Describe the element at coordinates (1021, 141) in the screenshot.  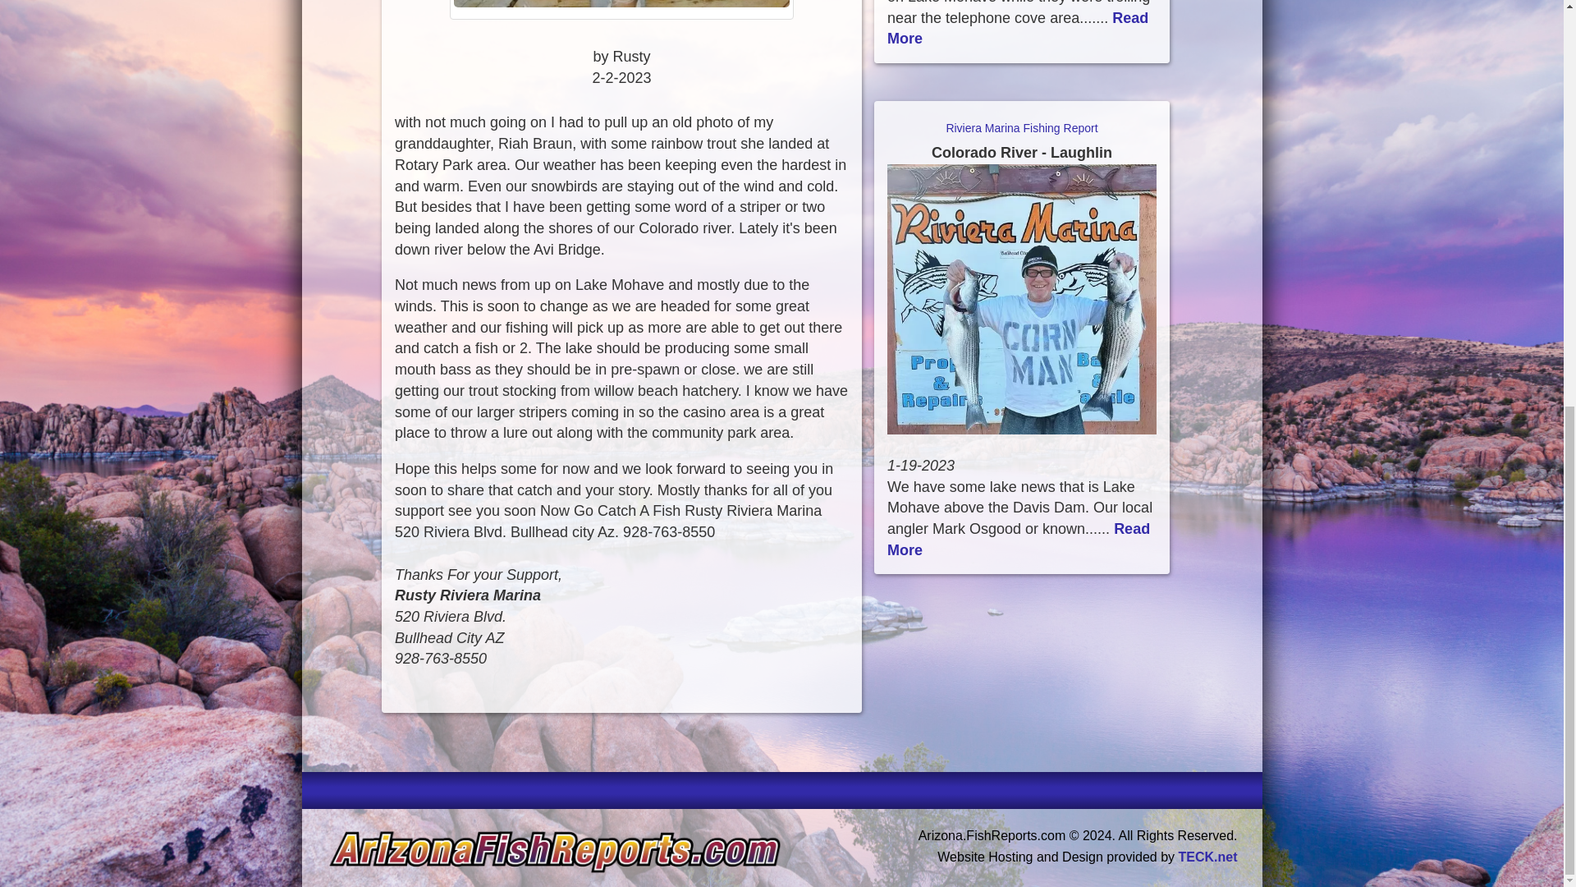
I see `Riviera Marina Fishing Report` at that location.